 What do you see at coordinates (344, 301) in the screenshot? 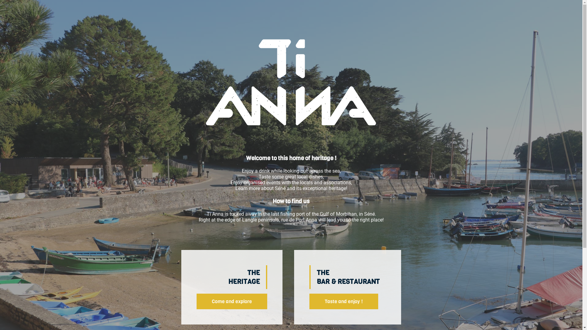
I see `Taste and enjoy !` at bounding box center [344, 301].